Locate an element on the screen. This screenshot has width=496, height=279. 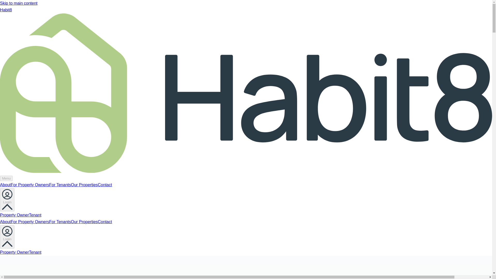
Our Properties is located at coordinates (84, 222).